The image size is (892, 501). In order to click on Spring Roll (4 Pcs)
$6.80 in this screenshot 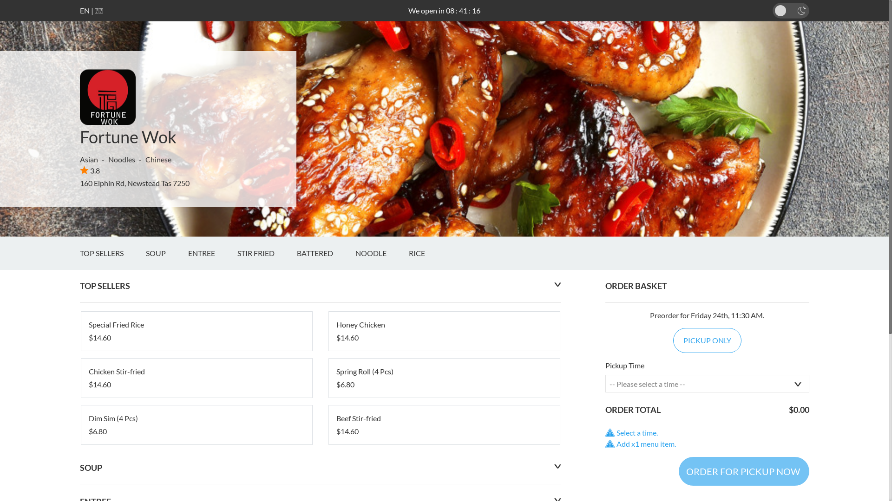, I will do `click(444, 378)`.